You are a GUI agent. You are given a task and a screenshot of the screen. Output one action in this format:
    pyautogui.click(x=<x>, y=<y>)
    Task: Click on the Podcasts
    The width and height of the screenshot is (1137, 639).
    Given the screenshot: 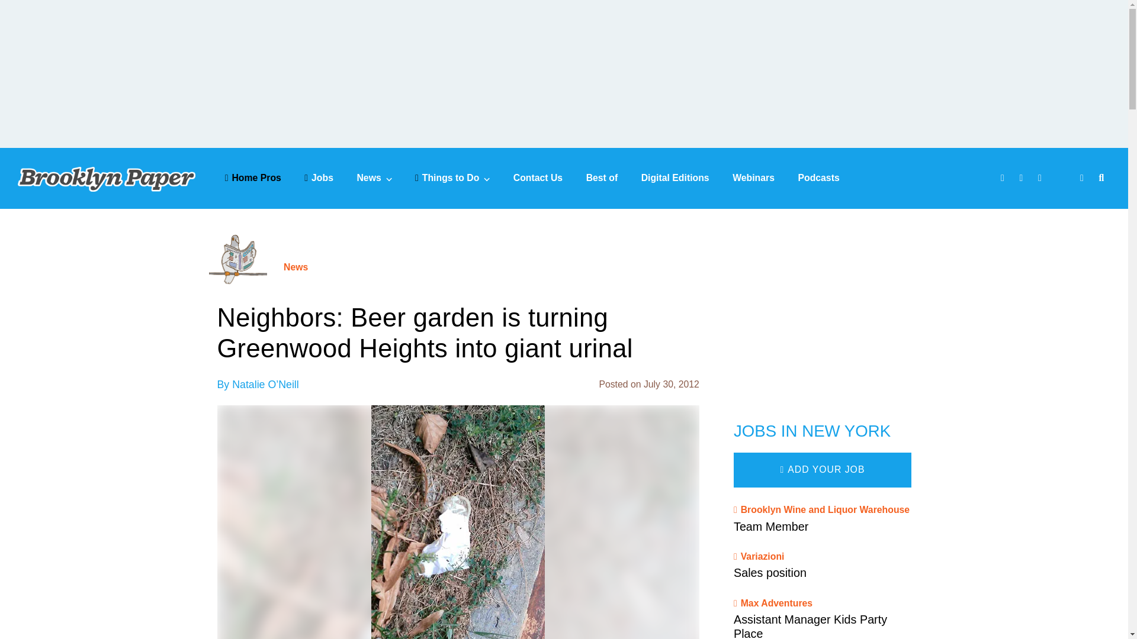 What is the action you would take?
    pyautogui.click(x=818, y=177)
    